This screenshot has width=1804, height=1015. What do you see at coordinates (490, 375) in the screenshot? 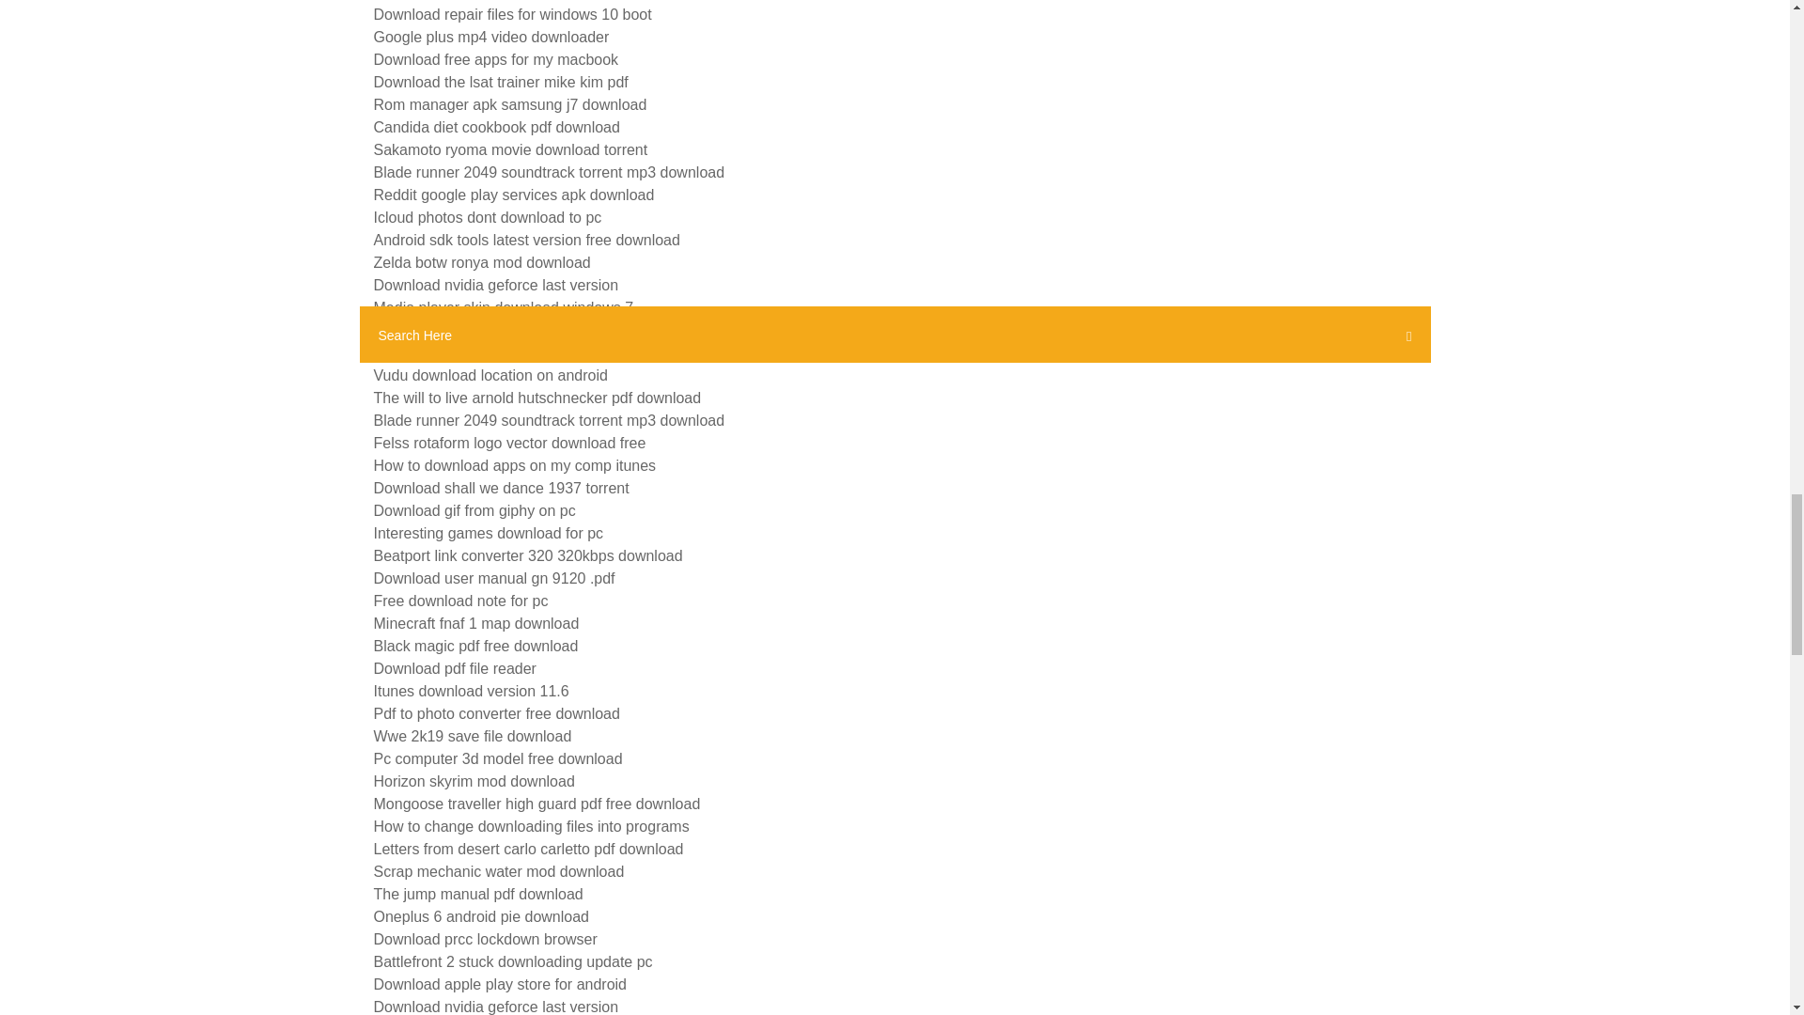
I see `Vudu download location on android` at bounding box center [490, 375].